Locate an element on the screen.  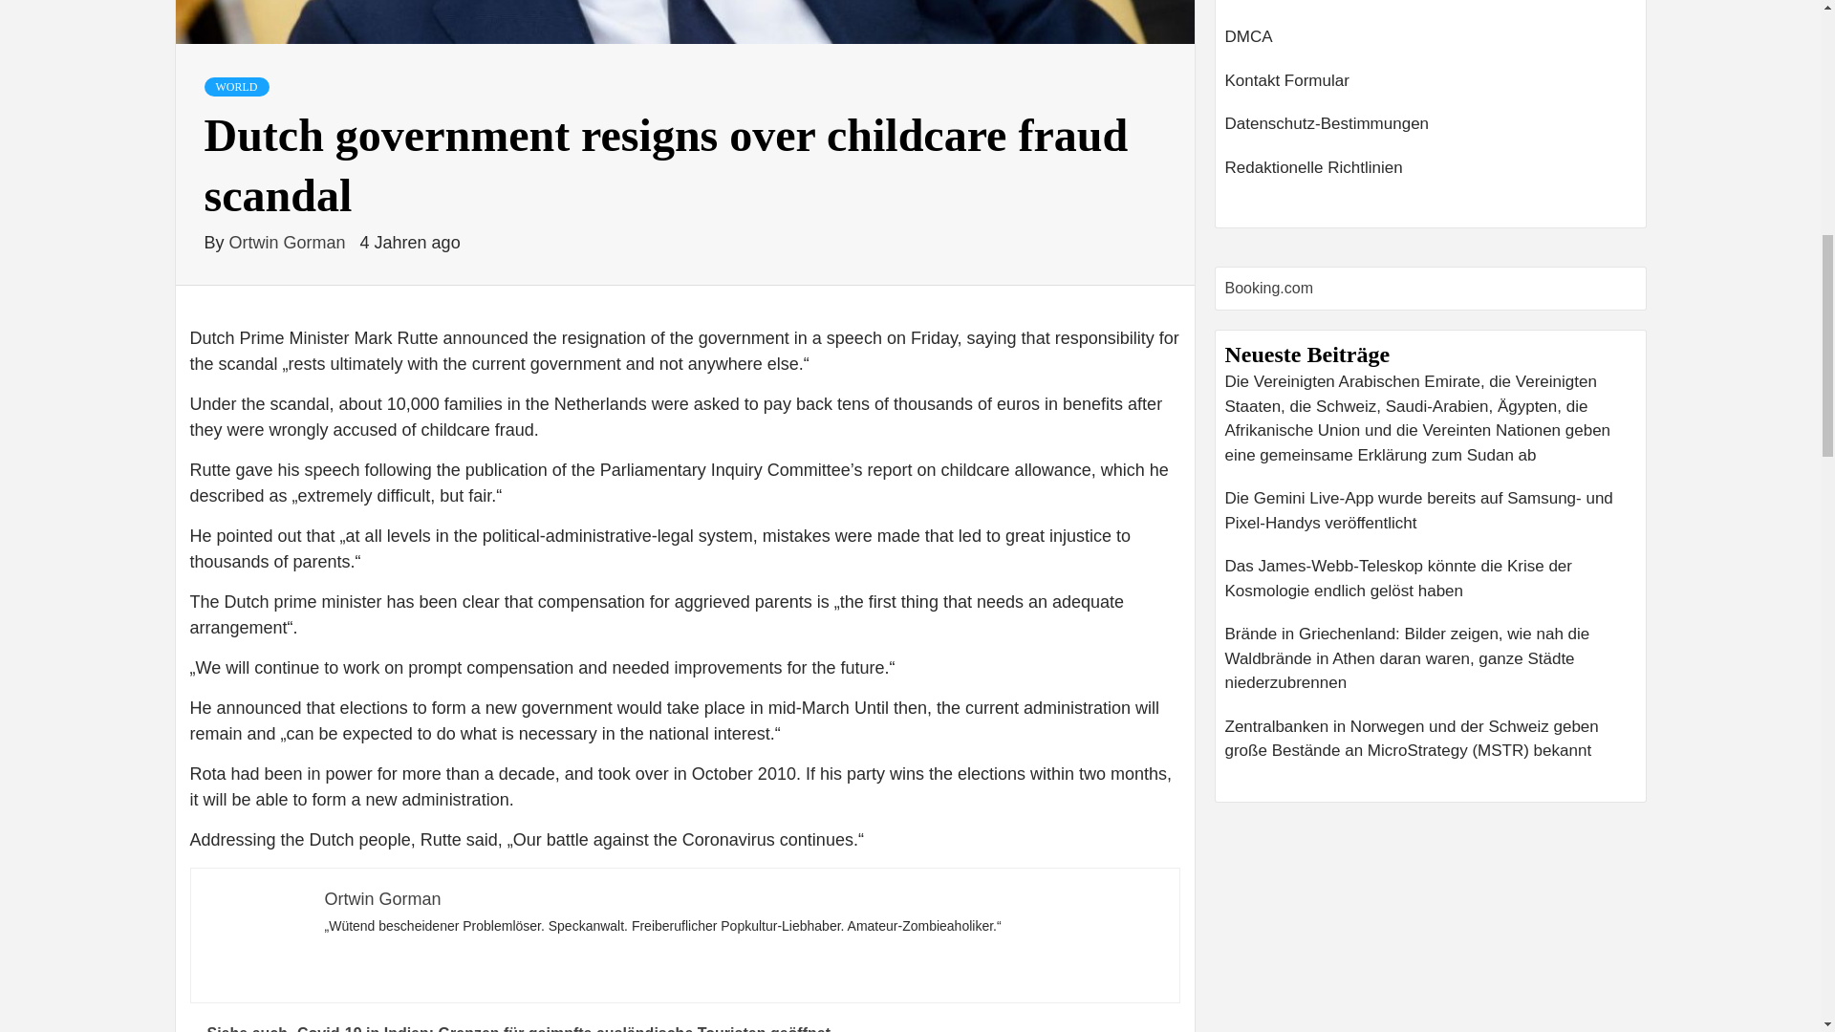
Dutch government resigns over childcare fraud scandal is located at coordinates (684, 23).